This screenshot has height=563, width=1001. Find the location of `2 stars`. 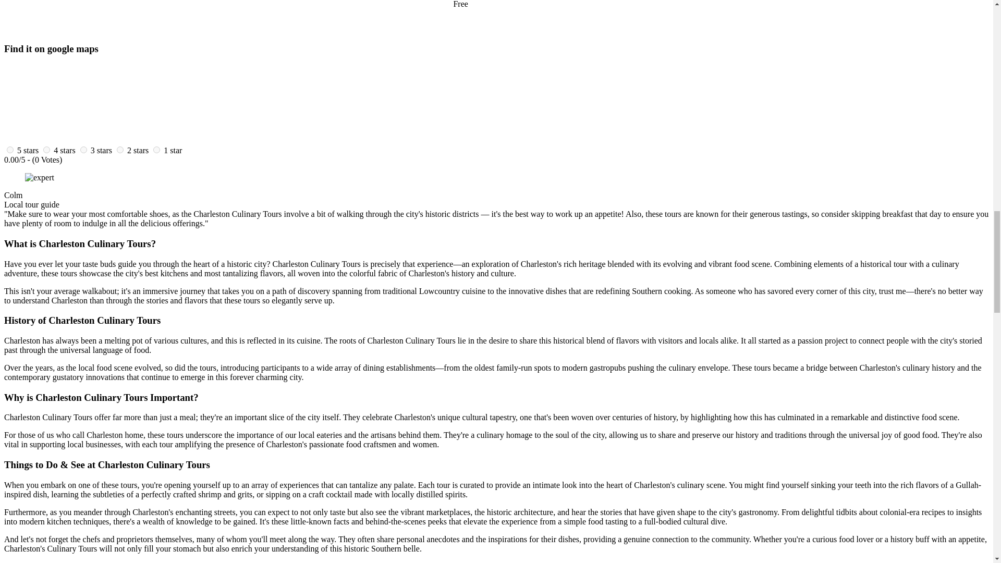

2 stars is located at coordinates (138, 150).